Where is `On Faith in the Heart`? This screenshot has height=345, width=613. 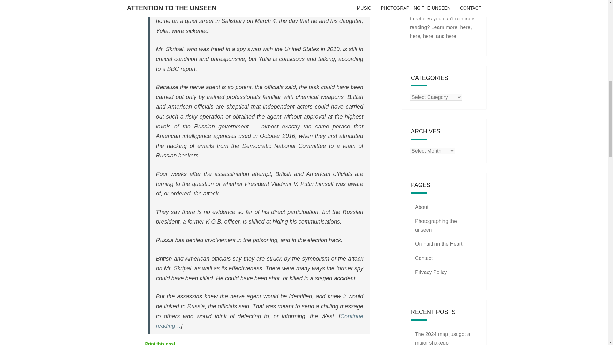
On Faith in the Heart is located at coordinates (439, 244).